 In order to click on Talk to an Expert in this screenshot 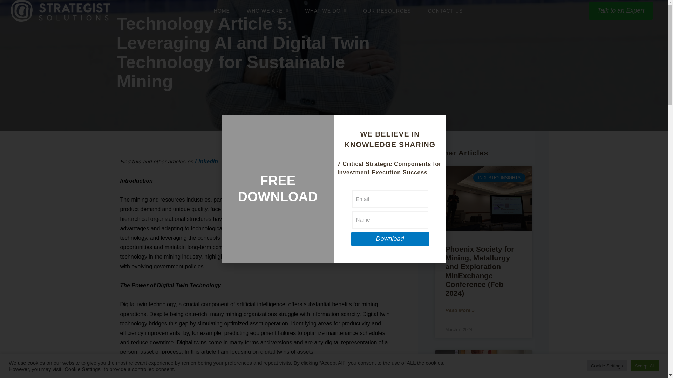, I will do `click(621, 10)`.